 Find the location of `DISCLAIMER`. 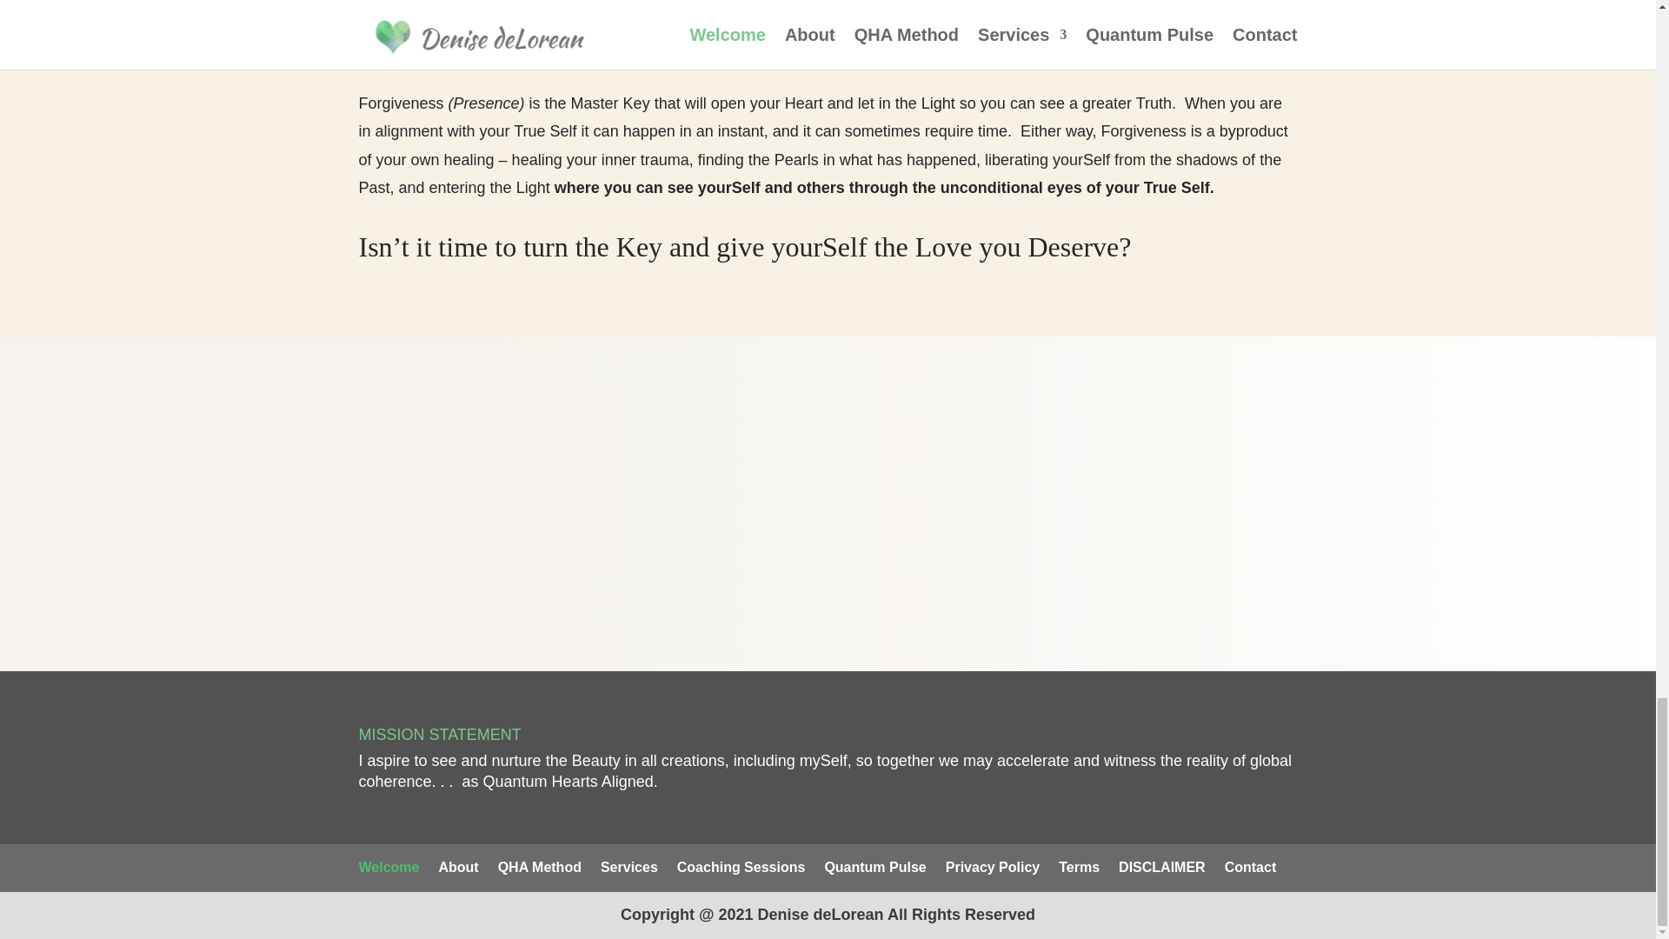

DISCLAIMER is located at coordinates (1161, 867).